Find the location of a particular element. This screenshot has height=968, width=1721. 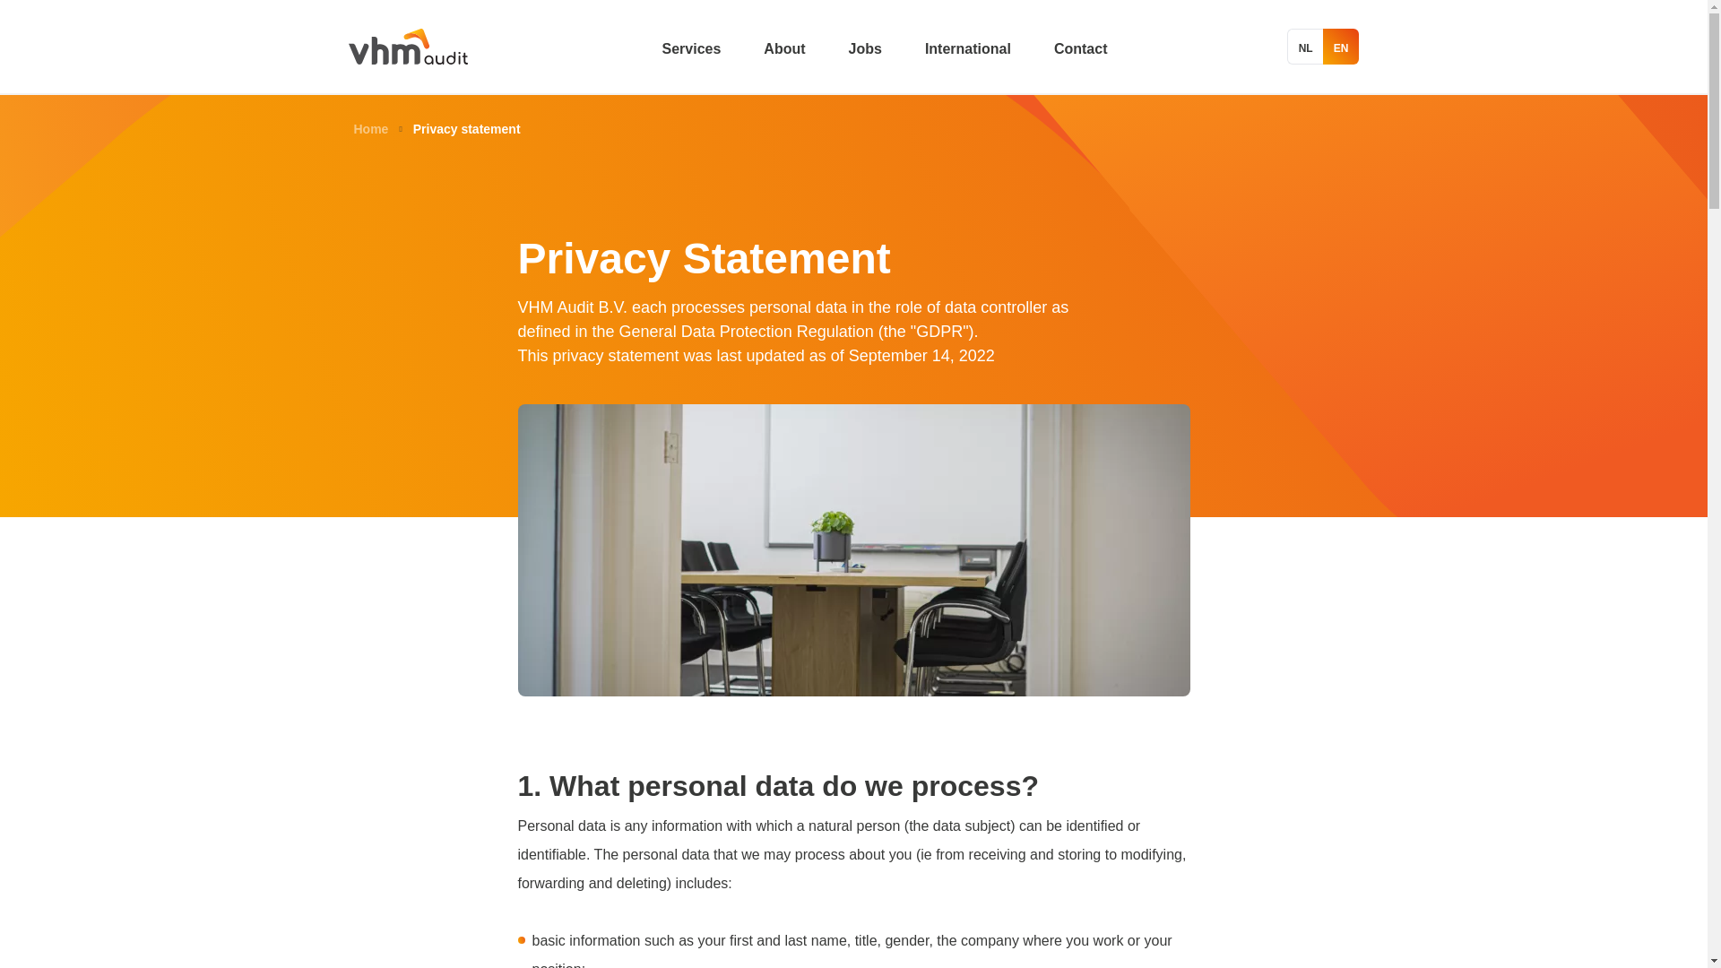

About is located at coordinates (784, 48).